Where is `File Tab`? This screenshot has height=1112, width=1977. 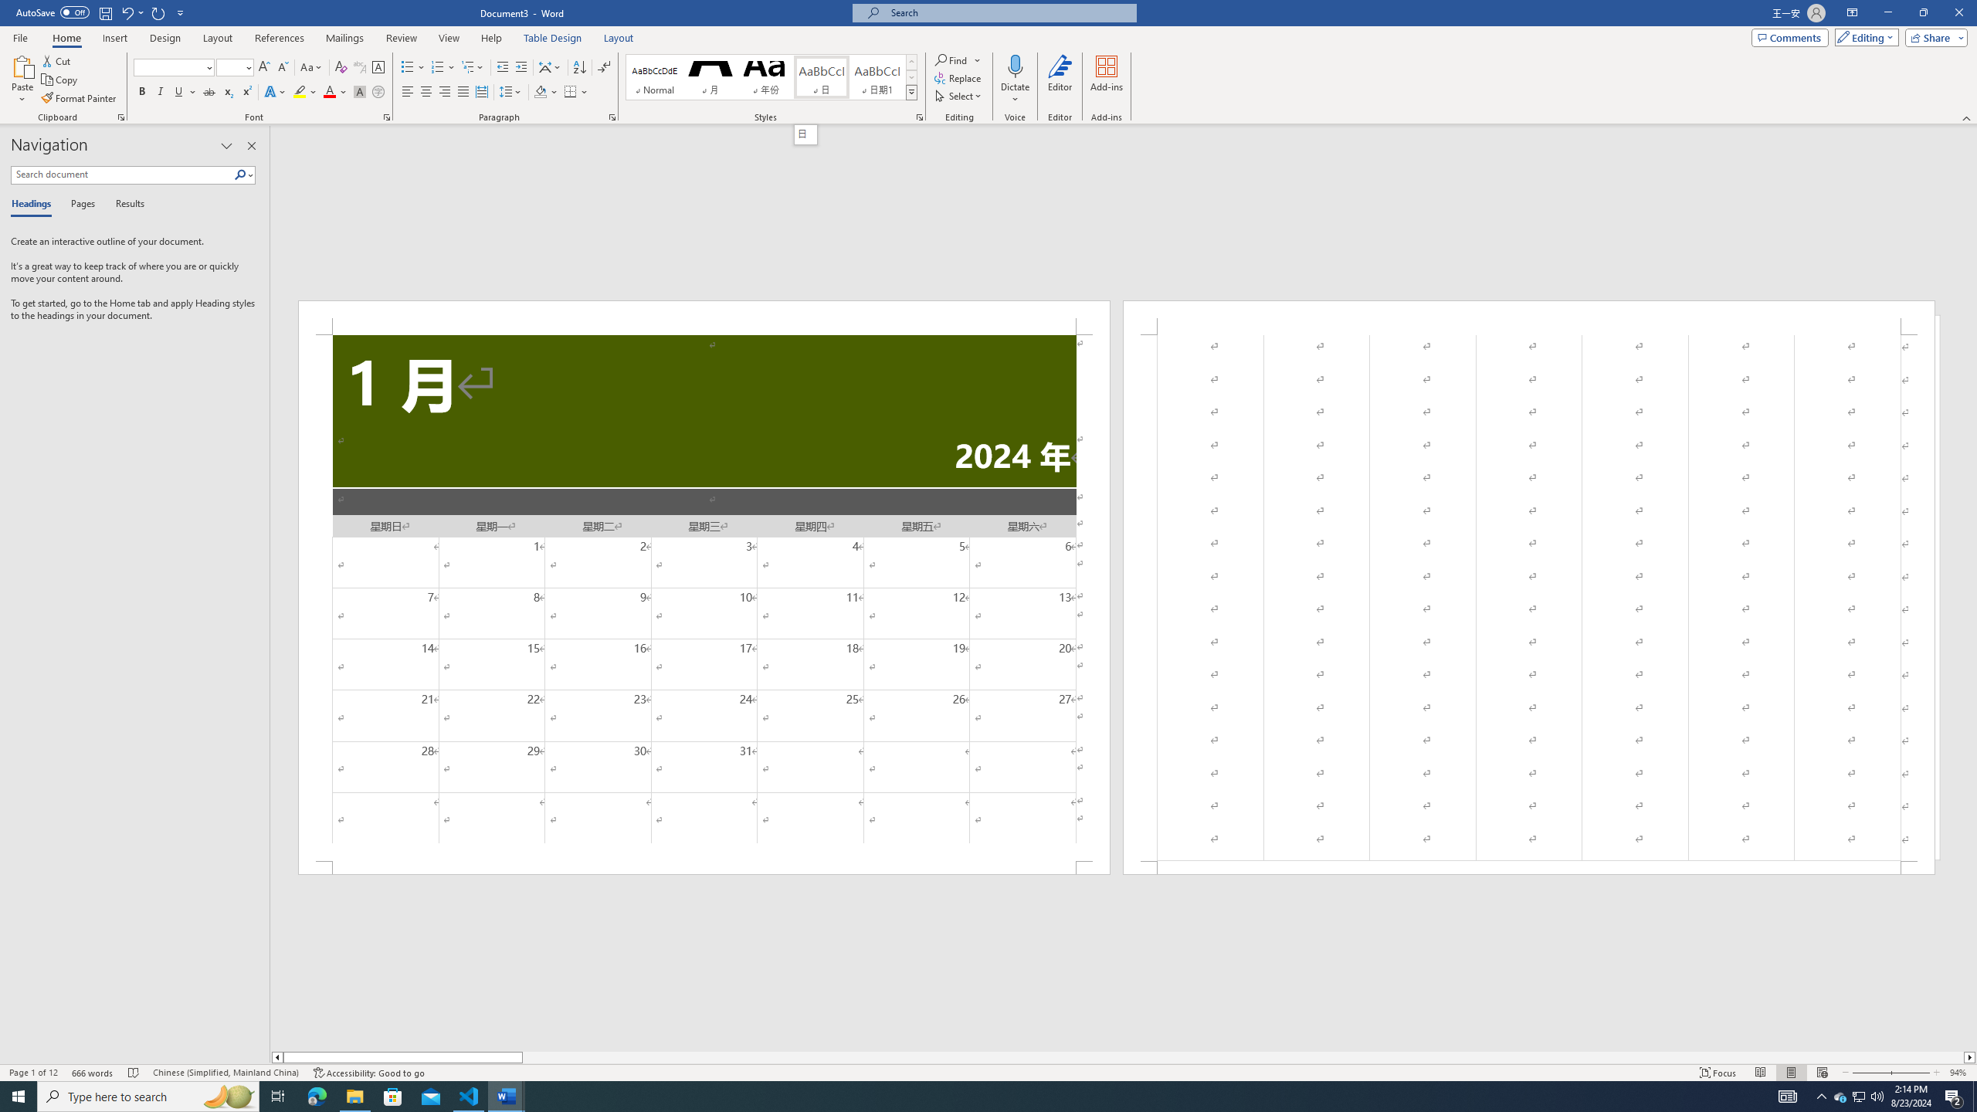
File Tab is located at coordinates (20, 37).